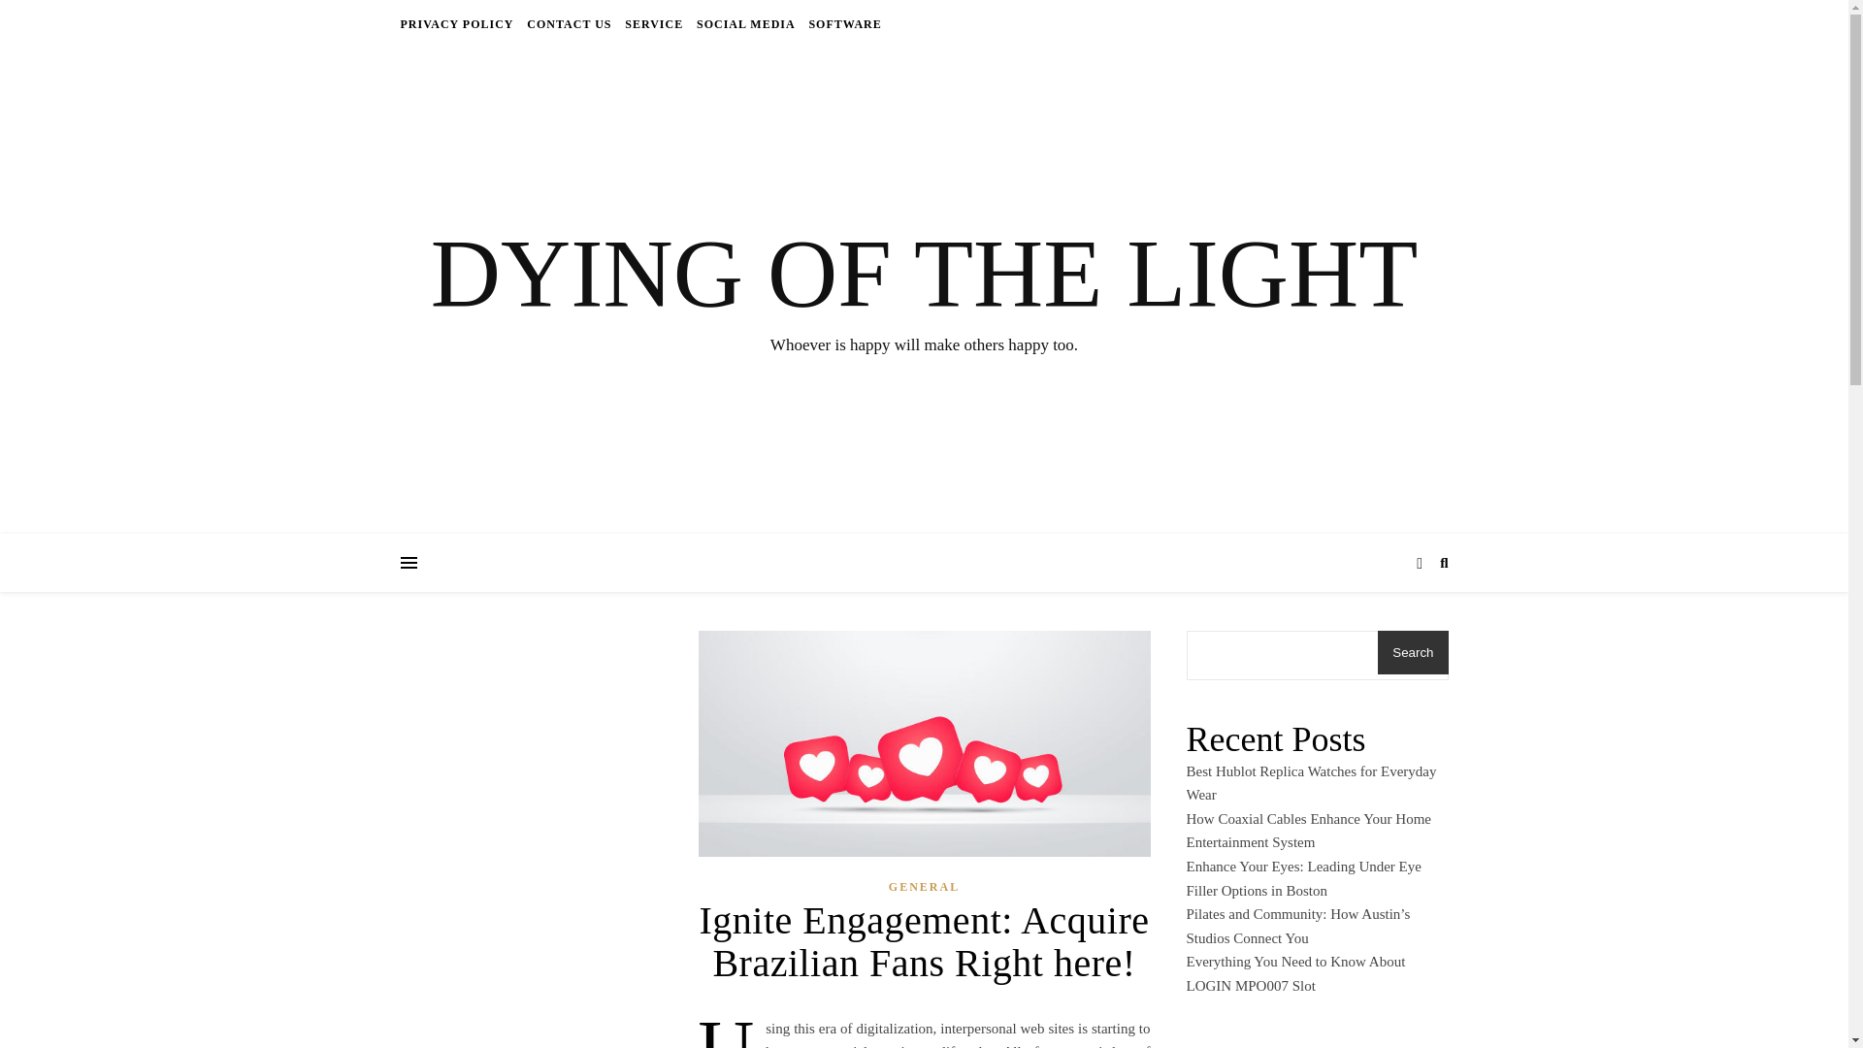 The image size is (1863, 1048). Describe the element at coordinates (654, 23) in the screenshot. I see `SERVICE` at that location.